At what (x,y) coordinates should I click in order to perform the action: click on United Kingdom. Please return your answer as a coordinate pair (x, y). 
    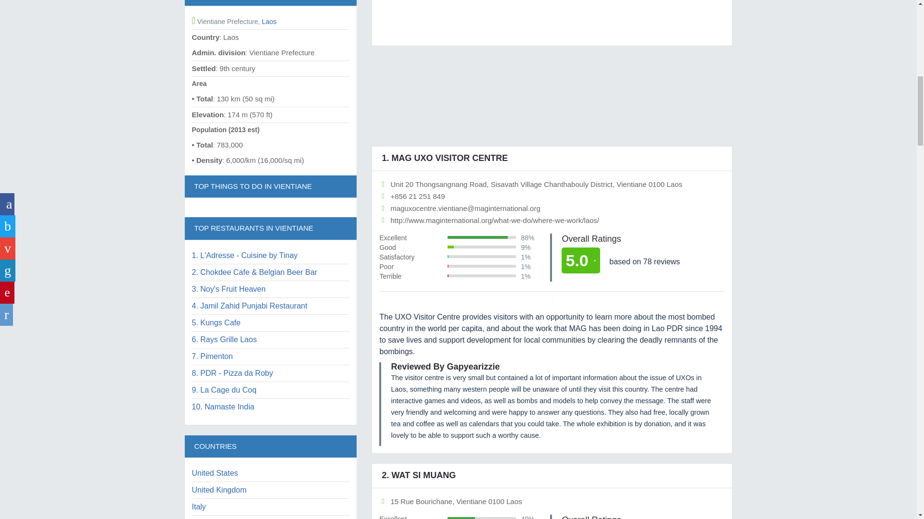
    Looking at the image, I should click on (218, 490).